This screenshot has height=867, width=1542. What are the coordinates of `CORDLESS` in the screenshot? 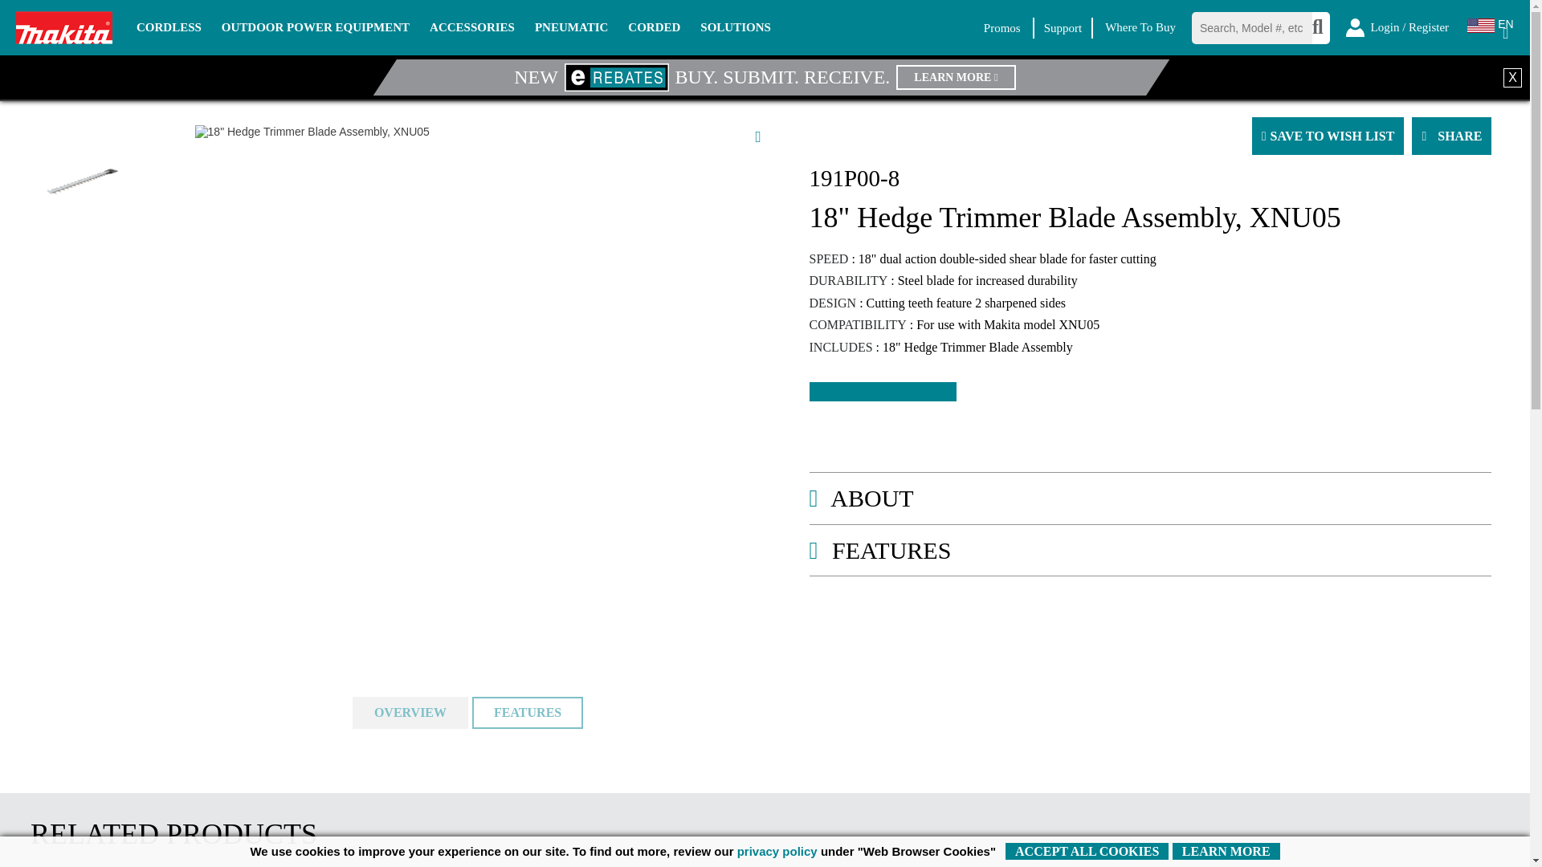 It's located at (169, 29).